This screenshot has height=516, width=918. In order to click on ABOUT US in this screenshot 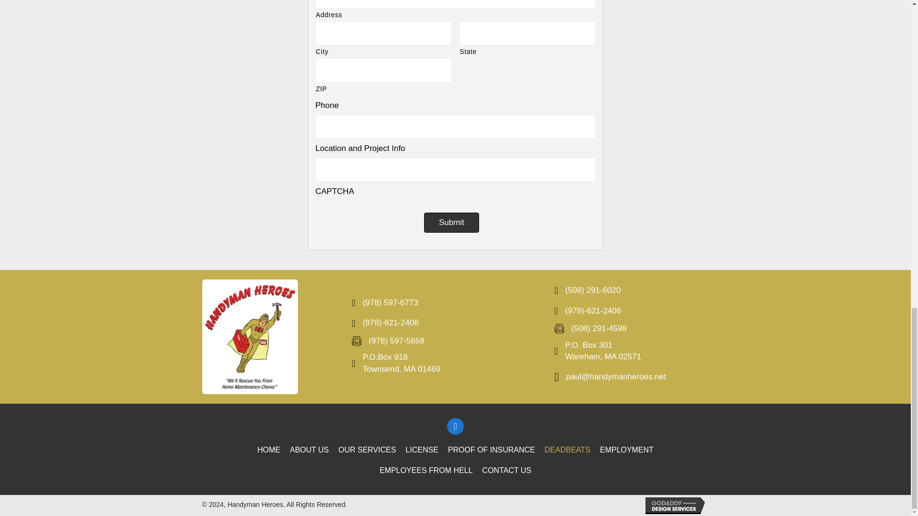, I will do `click(309, 450)`.